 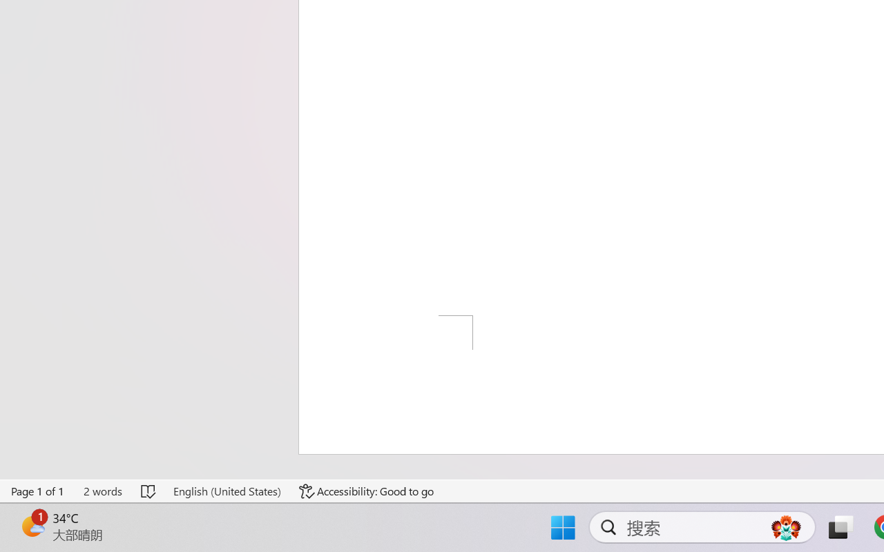 I want to click on Language English (United States), so click(x=227, y=491).